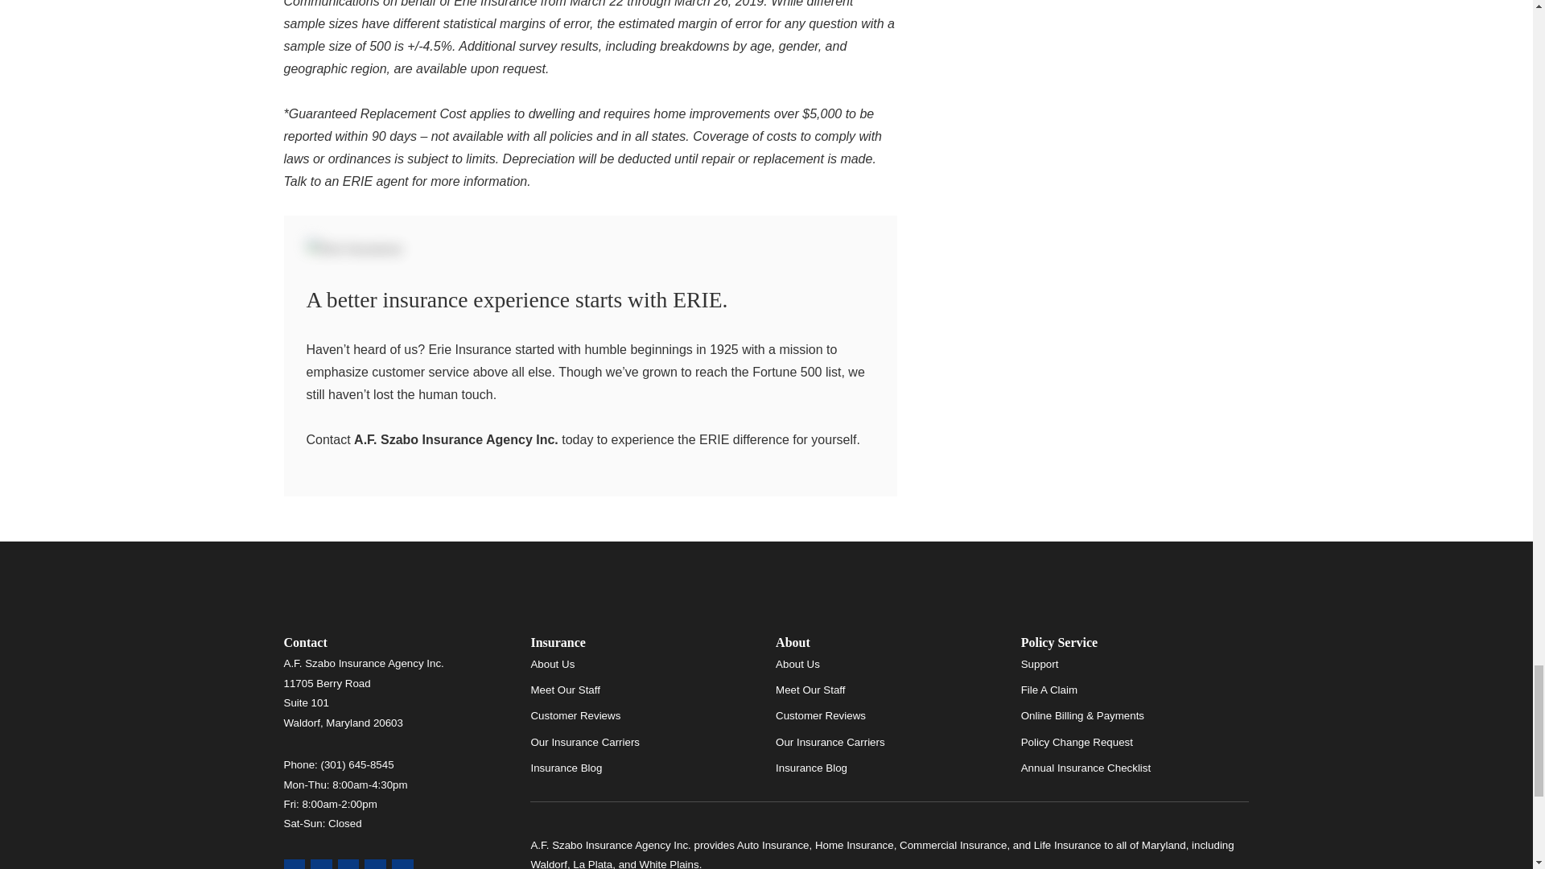  What do you see at coordinates (349, 864) in the screenshot?
I see `Facebook` at bounding box center [349, 864].